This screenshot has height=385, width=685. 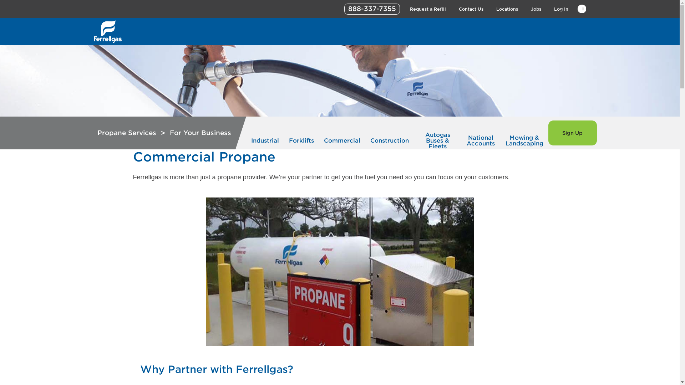 What do you see at coordinates (536, 9) in the screenshot?
I see `Jobs` at bounding box center [536, 9].